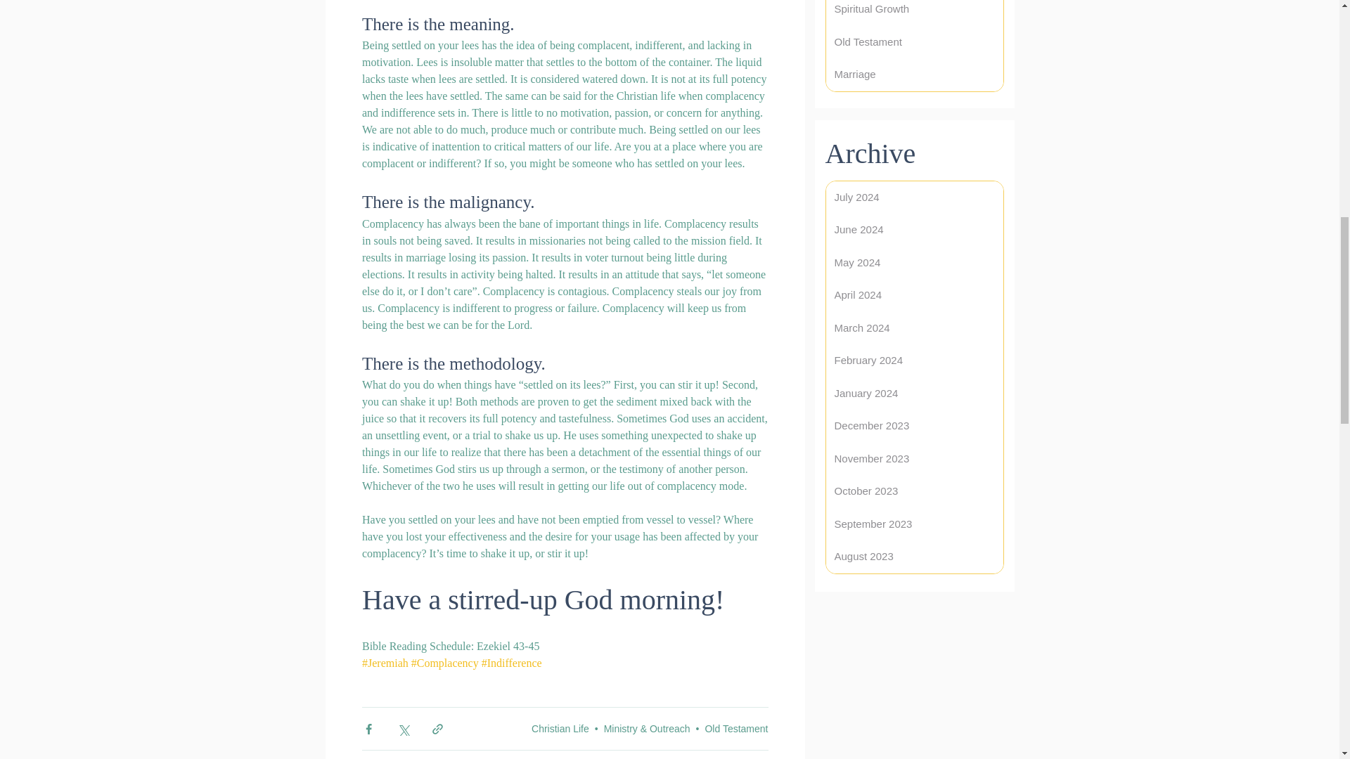 The image size is (1350, 759). Describe the element at coordinates (914, 230) in the screenshot. I see `June 2024` at that location.